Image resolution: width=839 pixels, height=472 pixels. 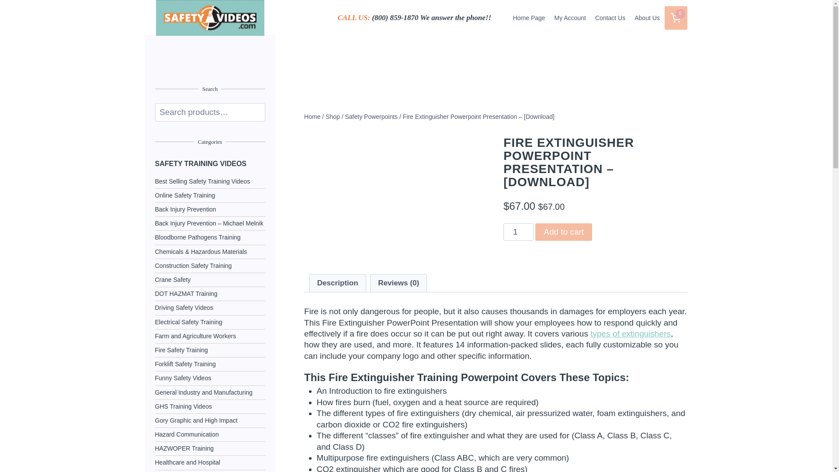 I want to click on 0, so click(x=676, y=18).